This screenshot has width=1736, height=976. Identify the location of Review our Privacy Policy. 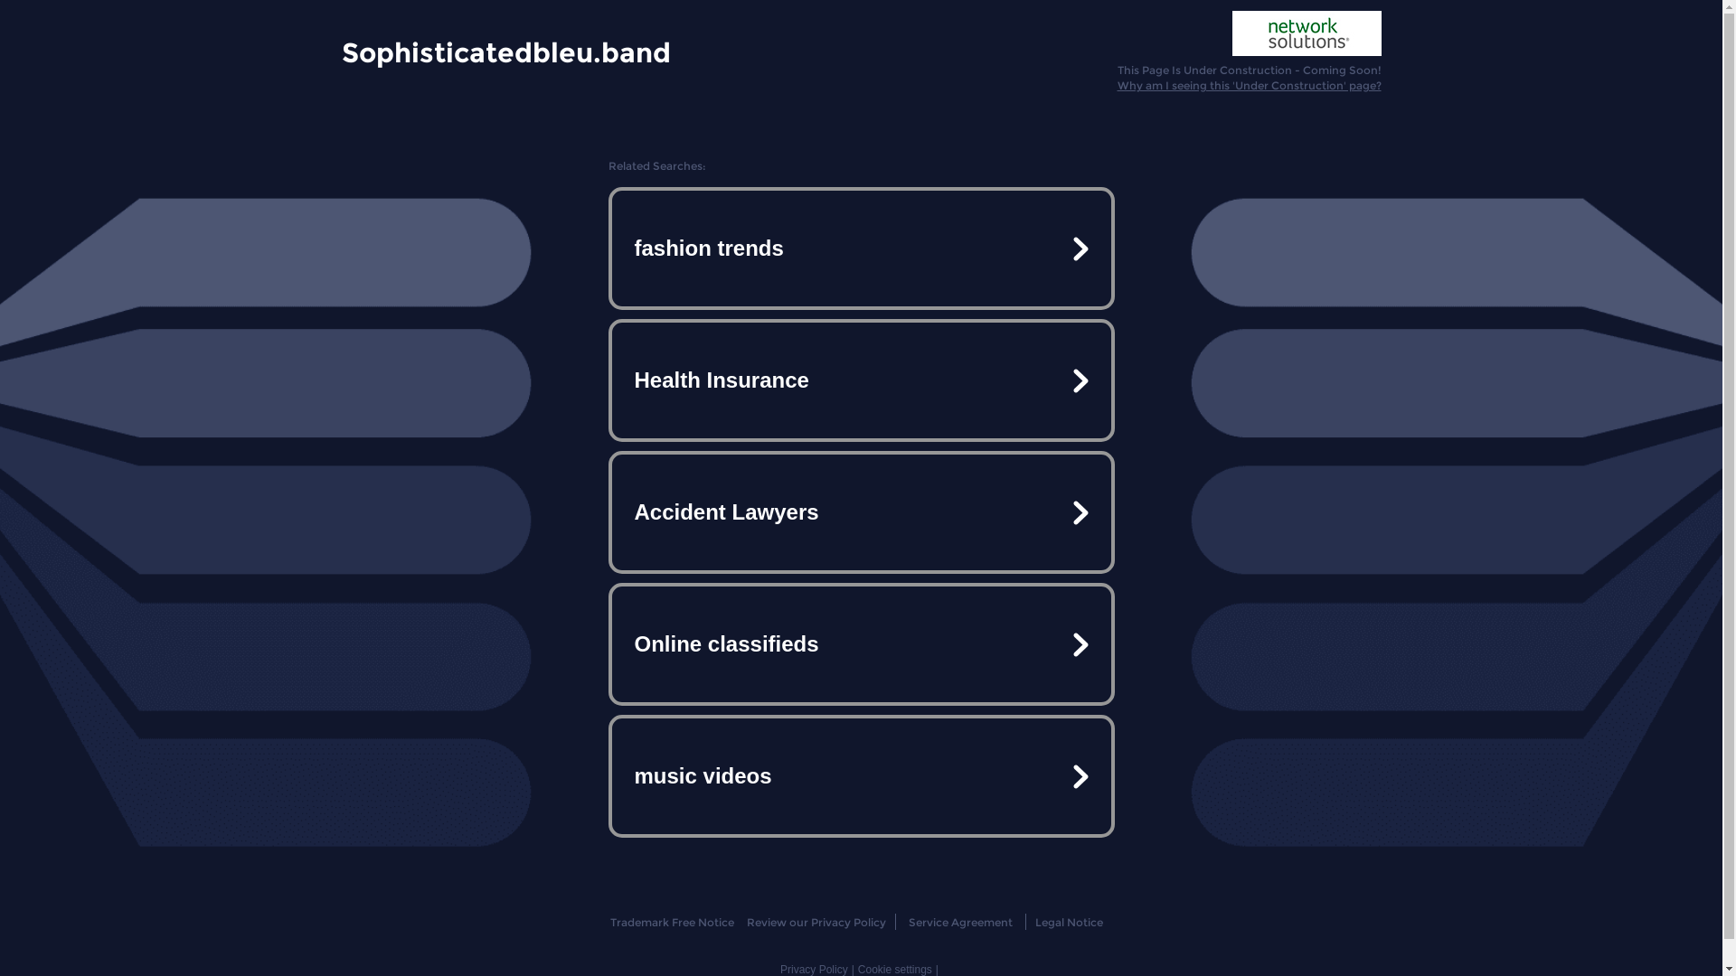
(816, 922).